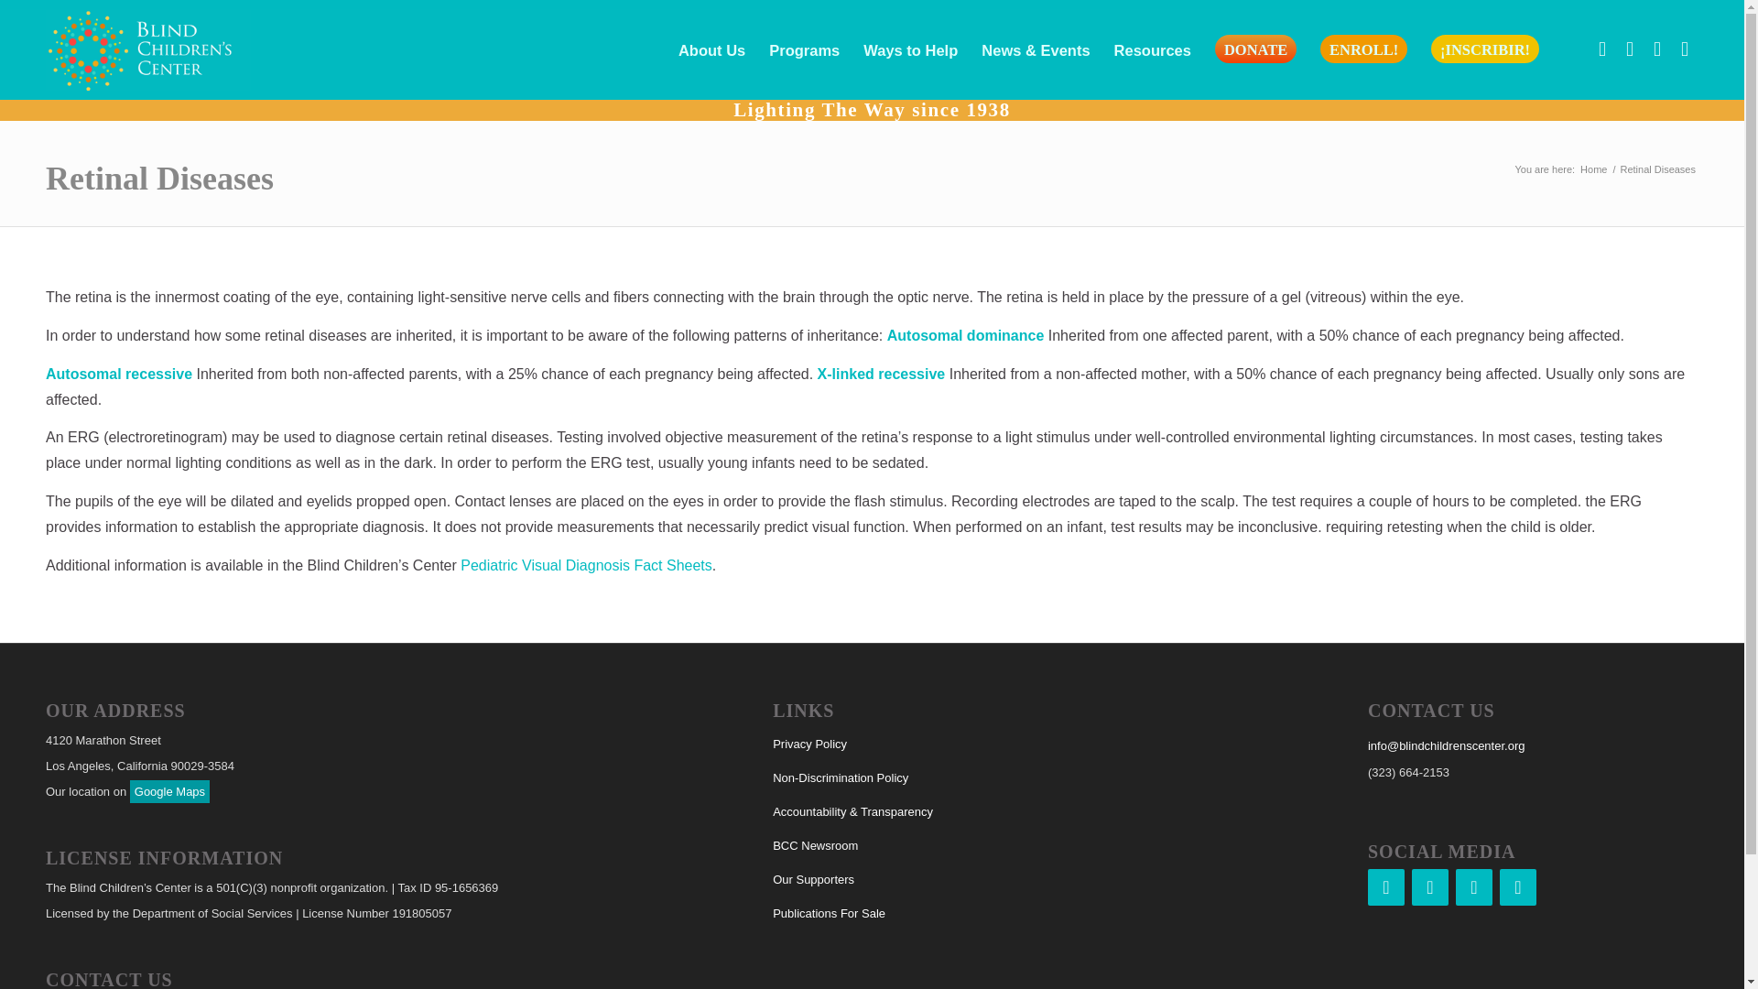  What do you see at coordinates (1474, 887) in the screenshot?
I see `Twitter` at bounding box center [1474, 887].